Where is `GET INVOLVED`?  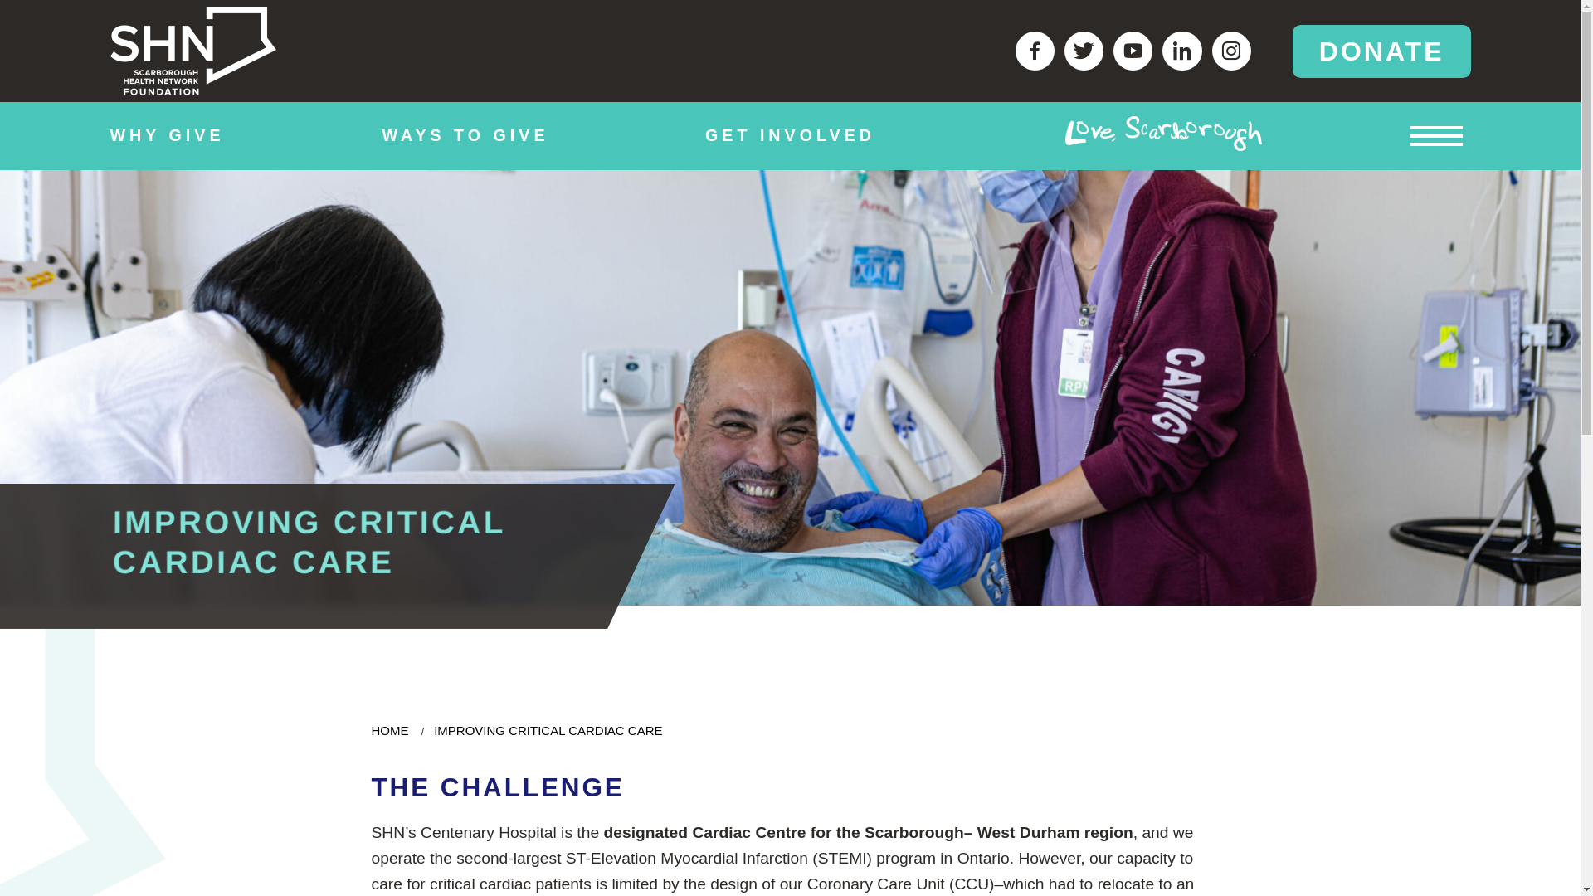
GET INVOLVED is located at coordinates (790, 136).